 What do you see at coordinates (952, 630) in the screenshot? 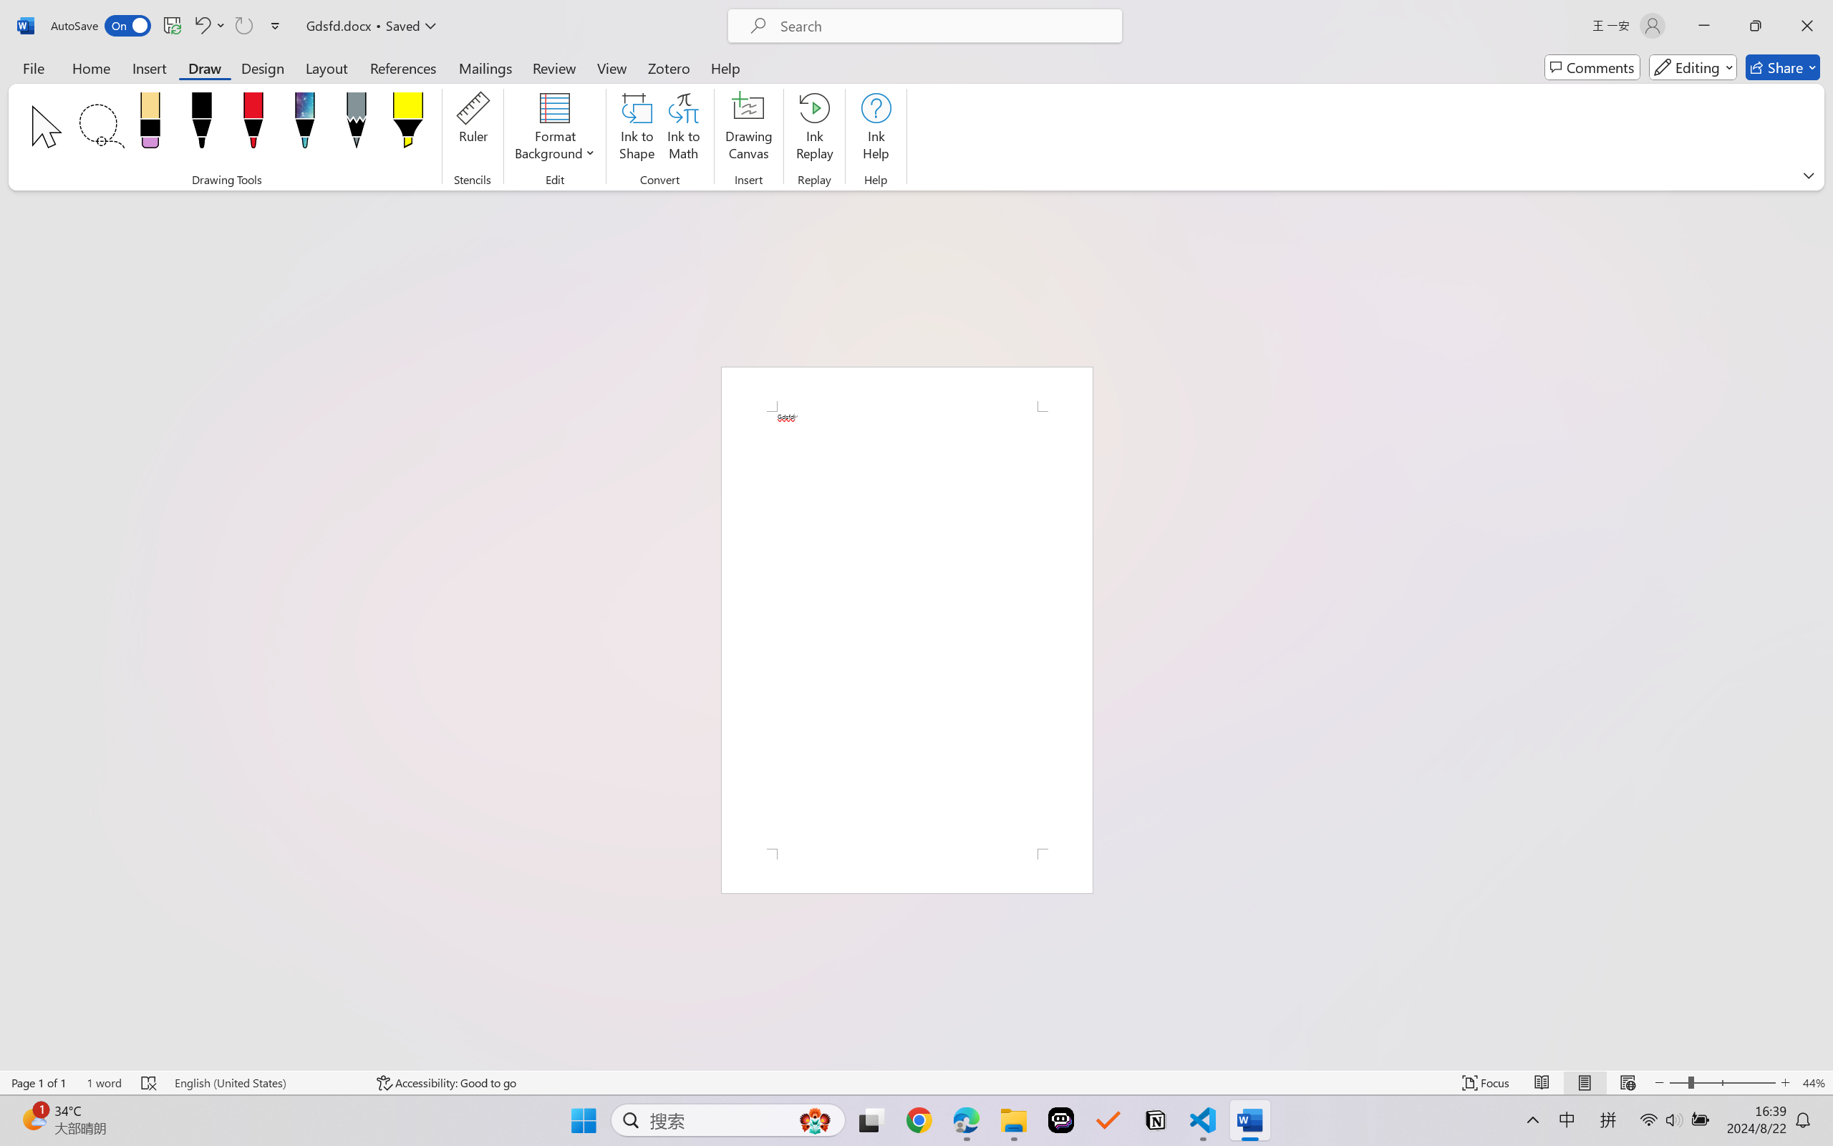
I see `Cancel` at bounding box center [952, 630].